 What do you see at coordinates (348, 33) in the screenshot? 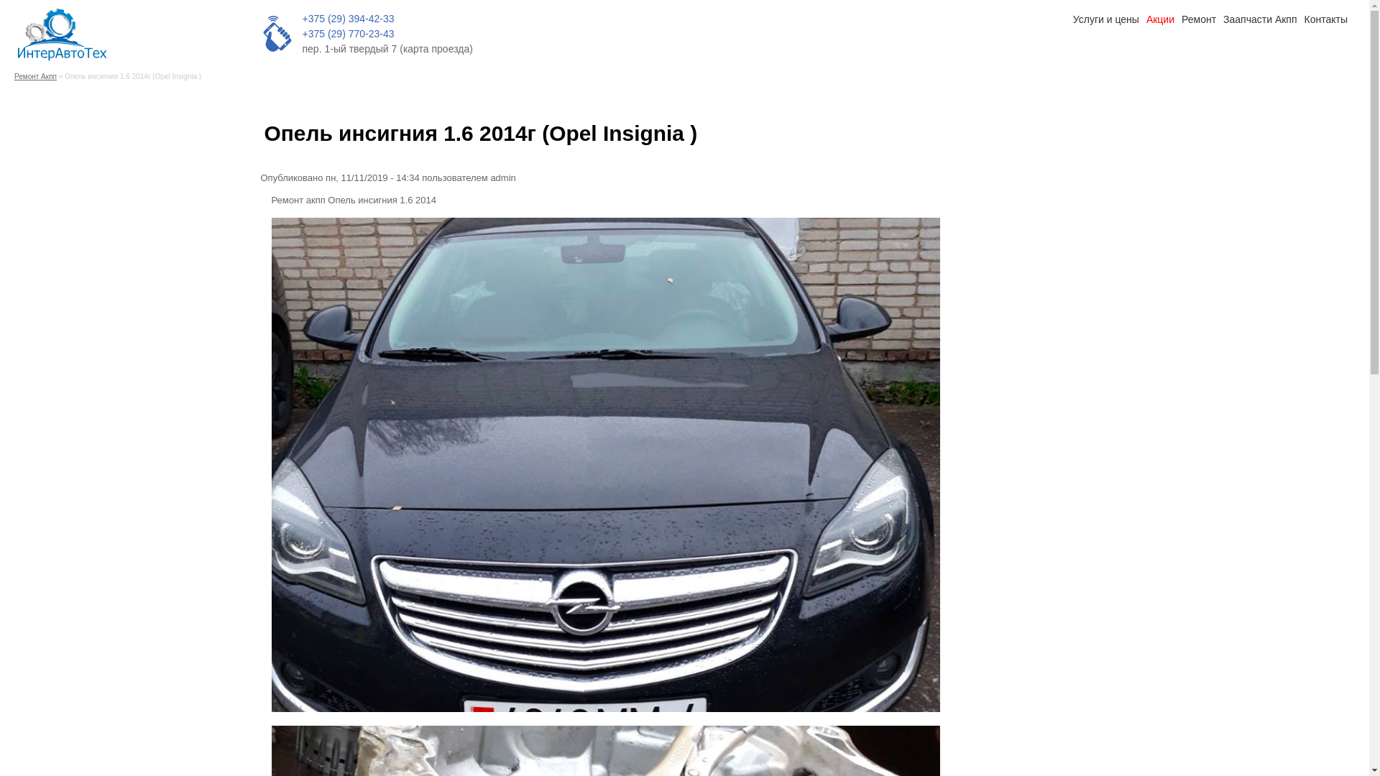
I see `+375 (29) 770-23-43` at bounding box center [348, 33].